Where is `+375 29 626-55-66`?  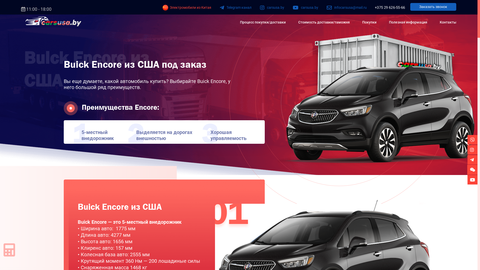 +375 29 626-55-66 is located at coordinates (390, 7).